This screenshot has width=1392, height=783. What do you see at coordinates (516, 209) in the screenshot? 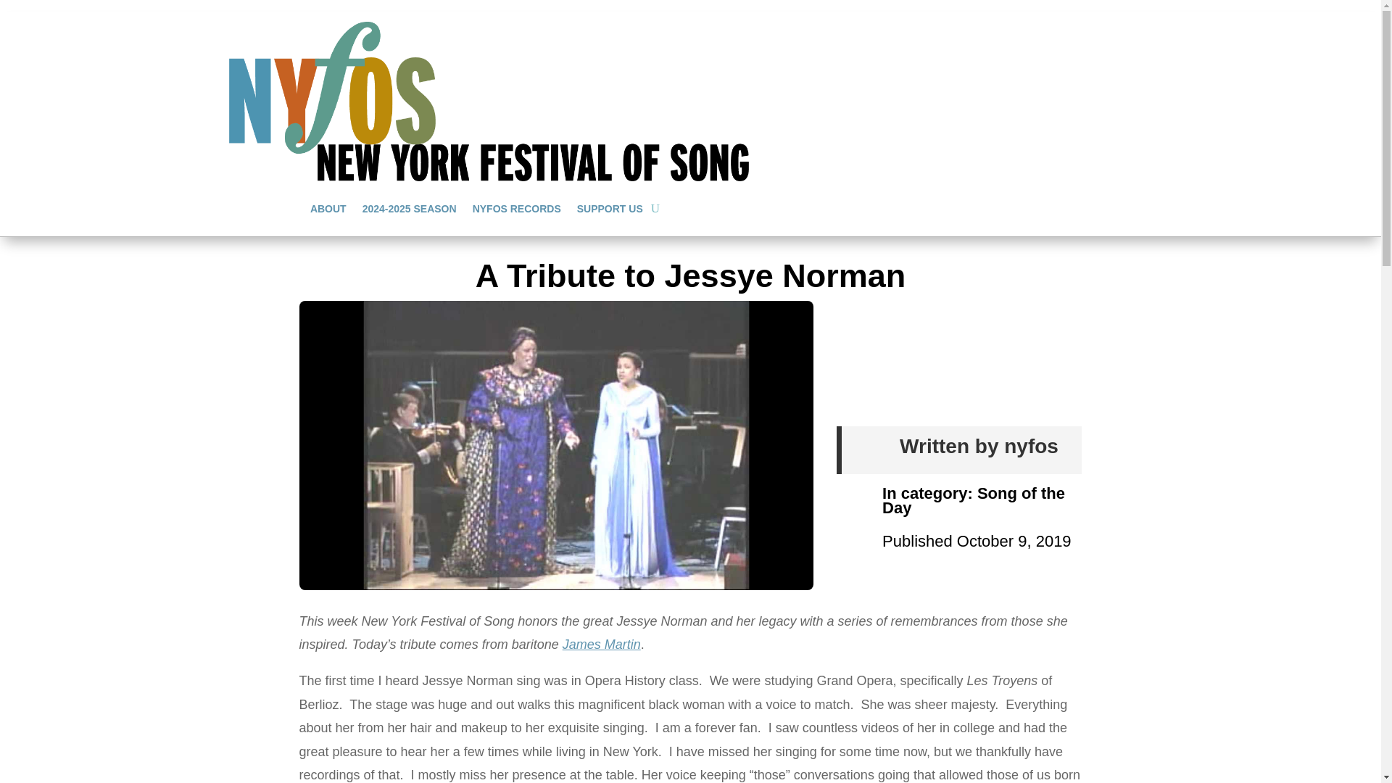
I see `NYFOS RECORDS` at bounding box center [516, 209].